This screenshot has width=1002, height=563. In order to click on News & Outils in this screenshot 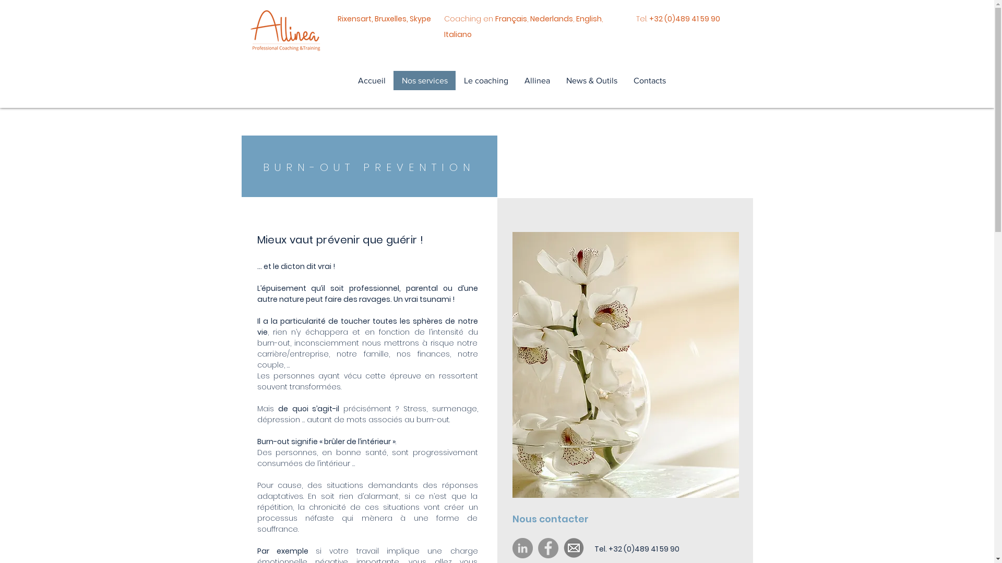, I will do `click(591, 80)`.